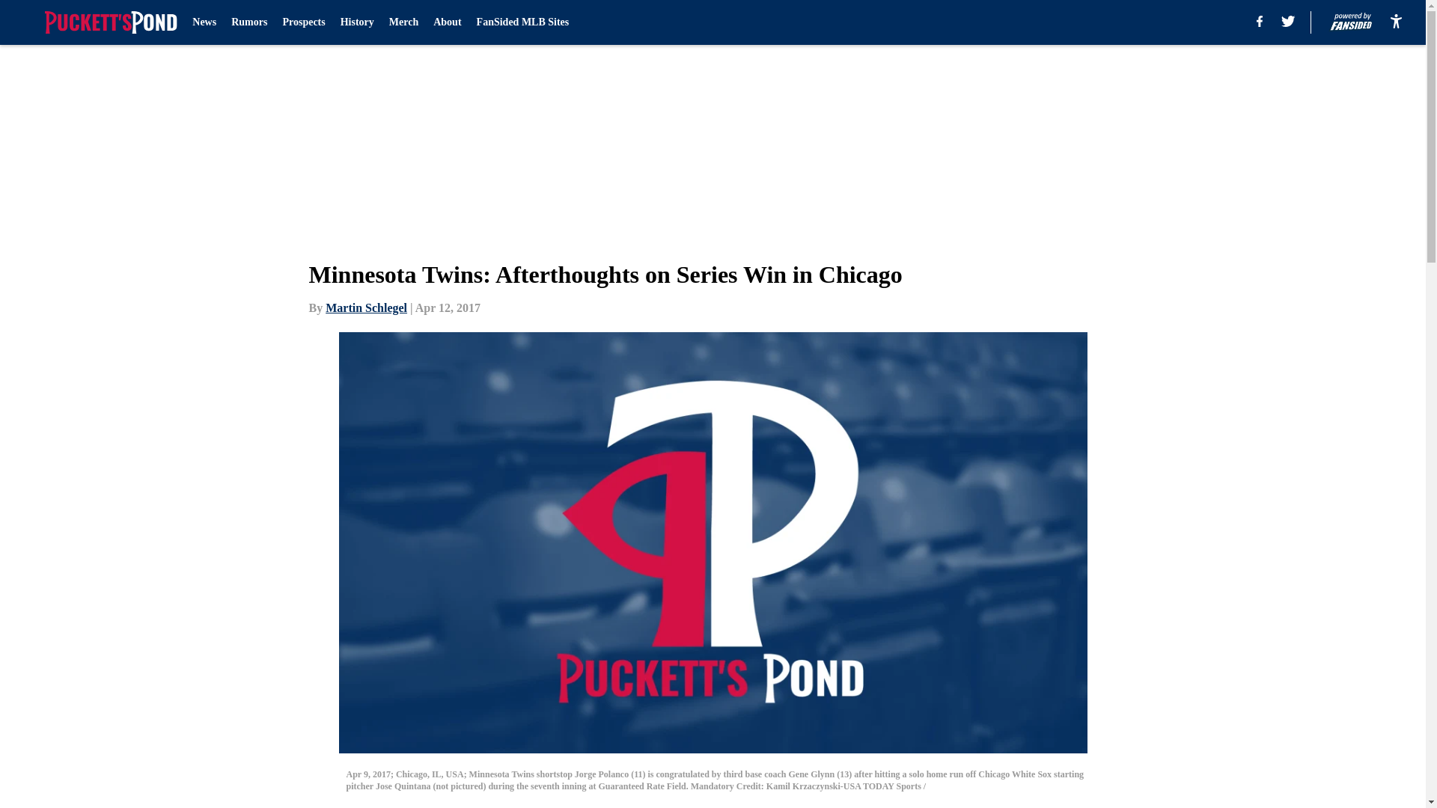  What do you see at coordinates (403, 22) in the screenshot?
I see `Merch` at bounding box center [403, 22].